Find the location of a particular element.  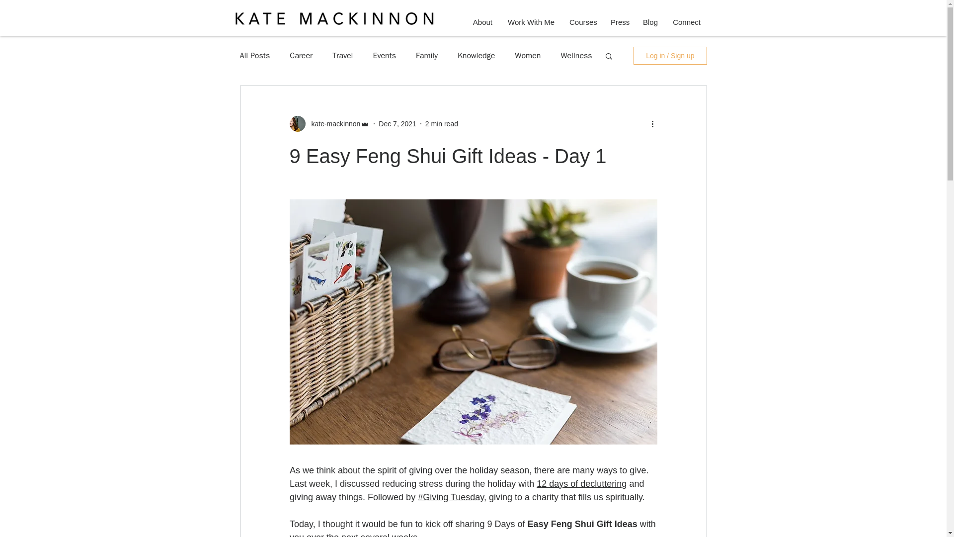

Knowledge is located at coordinates (476, 56).